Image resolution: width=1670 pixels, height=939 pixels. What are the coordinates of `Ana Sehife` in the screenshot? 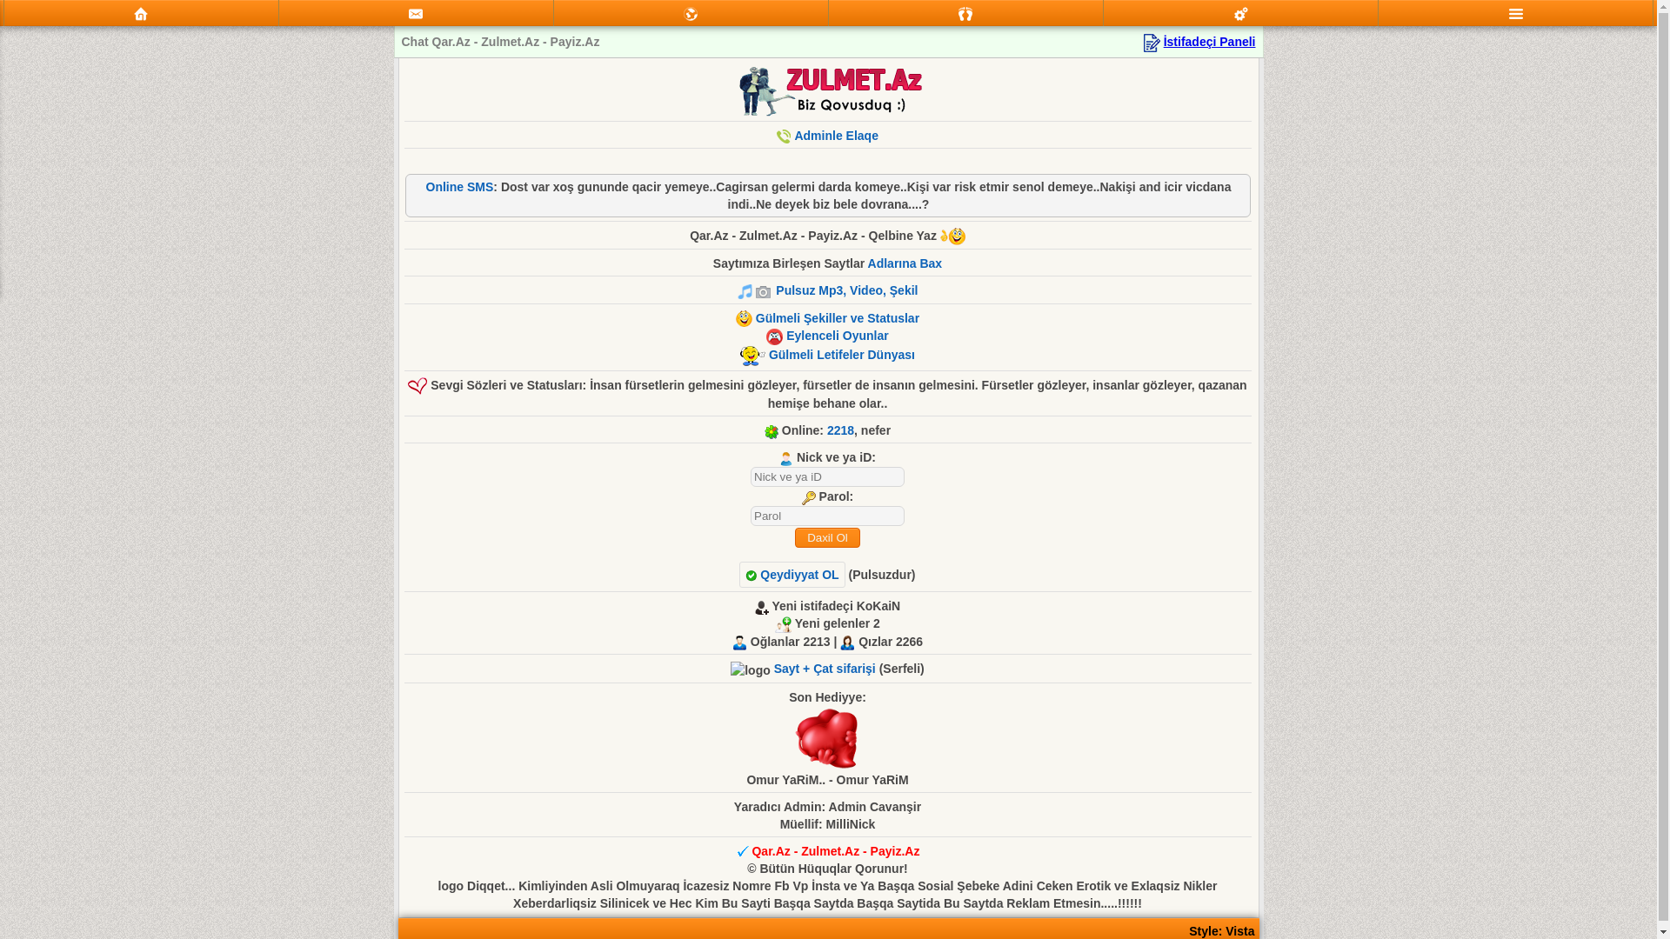 It's located at (141, 14).